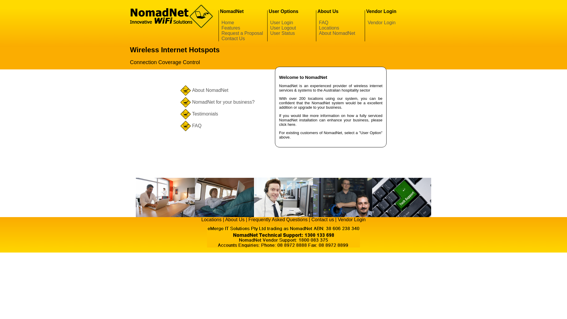 The width and height of the screenshot is (567, 319). Describe the element at coordinates (242, 33) in the screenshot. I see `Request a Proposal` at that location.